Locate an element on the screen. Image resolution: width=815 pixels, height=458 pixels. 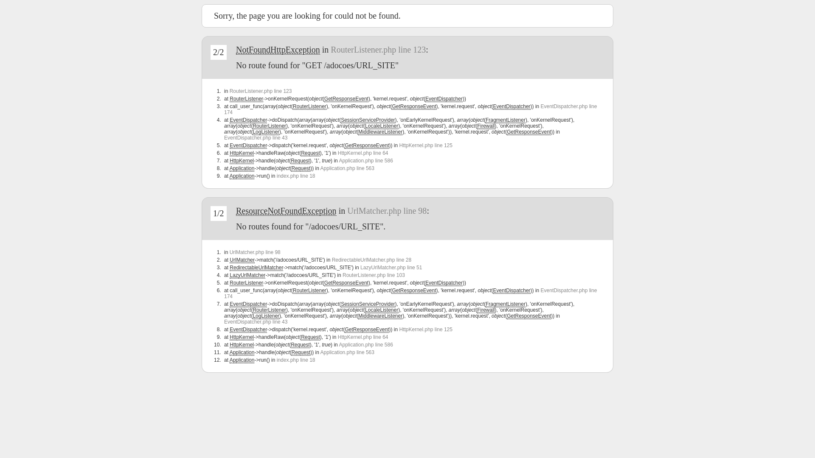
EventDispatcher.php line 43 is located at coordinates (256, 322).